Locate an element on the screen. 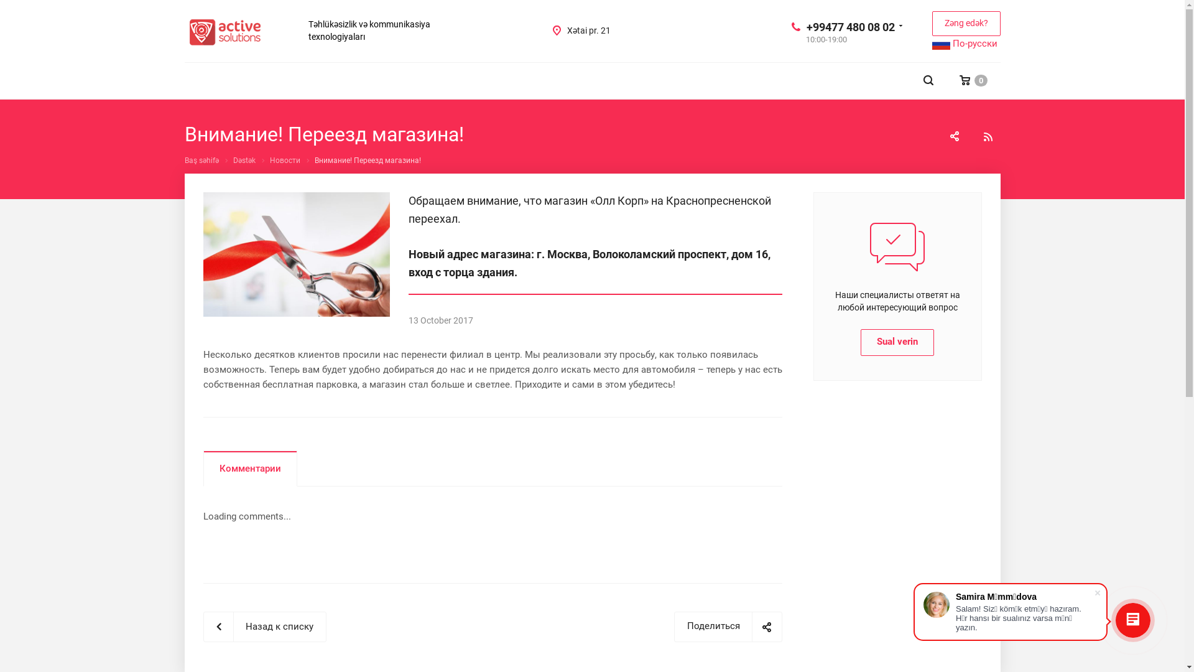  RSS is located at coordinates (988, 137).